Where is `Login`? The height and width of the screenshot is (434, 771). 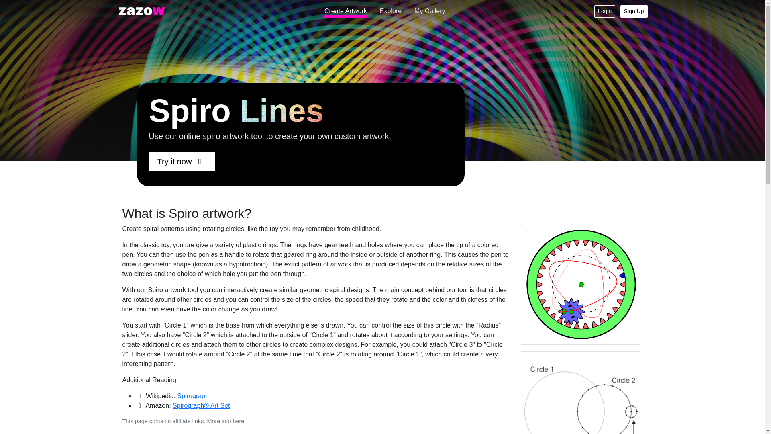 Login is located at coordinates (605, 11).